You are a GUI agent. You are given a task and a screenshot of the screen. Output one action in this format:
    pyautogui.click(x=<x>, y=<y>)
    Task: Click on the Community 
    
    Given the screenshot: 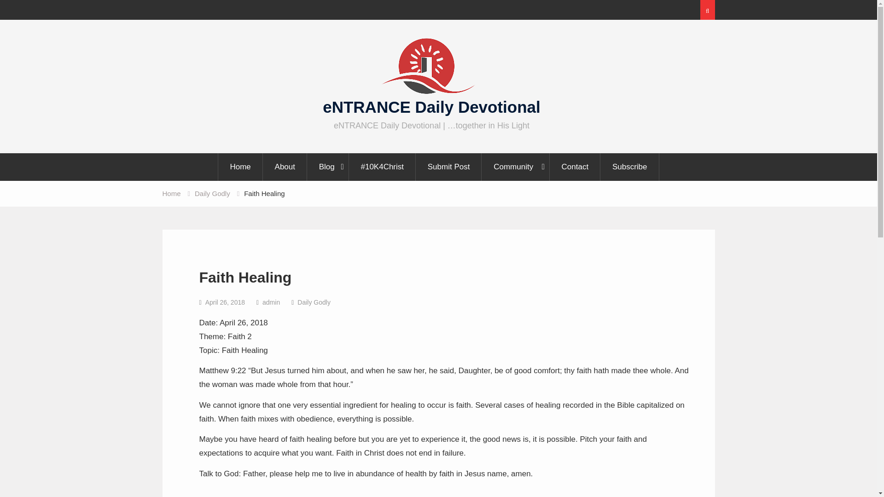 What is the action you would take?
    pyautogui.click(x=516, y=167)
    